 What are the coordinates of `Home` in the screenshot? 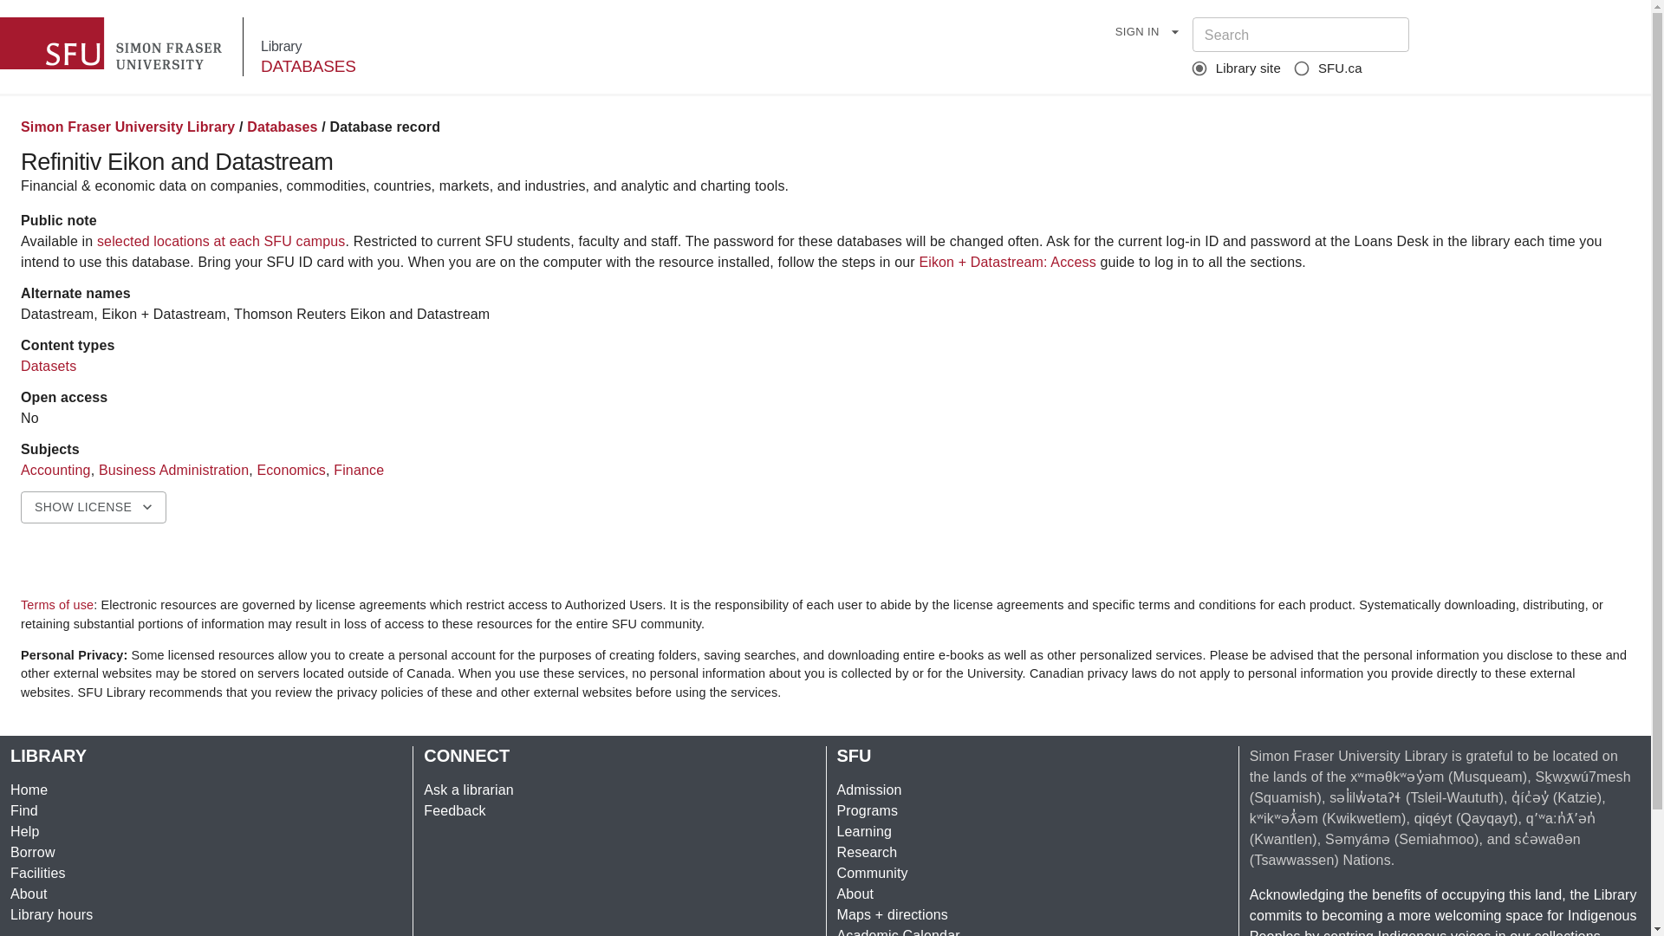 It's located at (29, 790).